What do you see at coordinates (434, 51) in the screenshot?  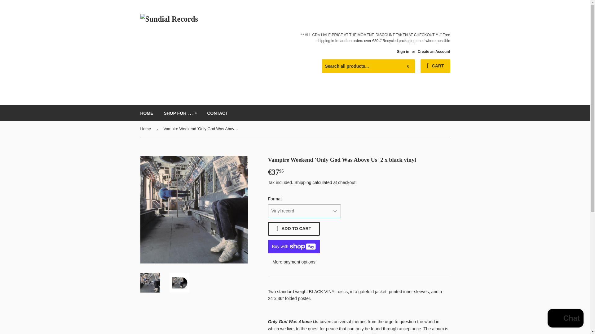 I see `Create an Account` at bounding box center [434, 51].